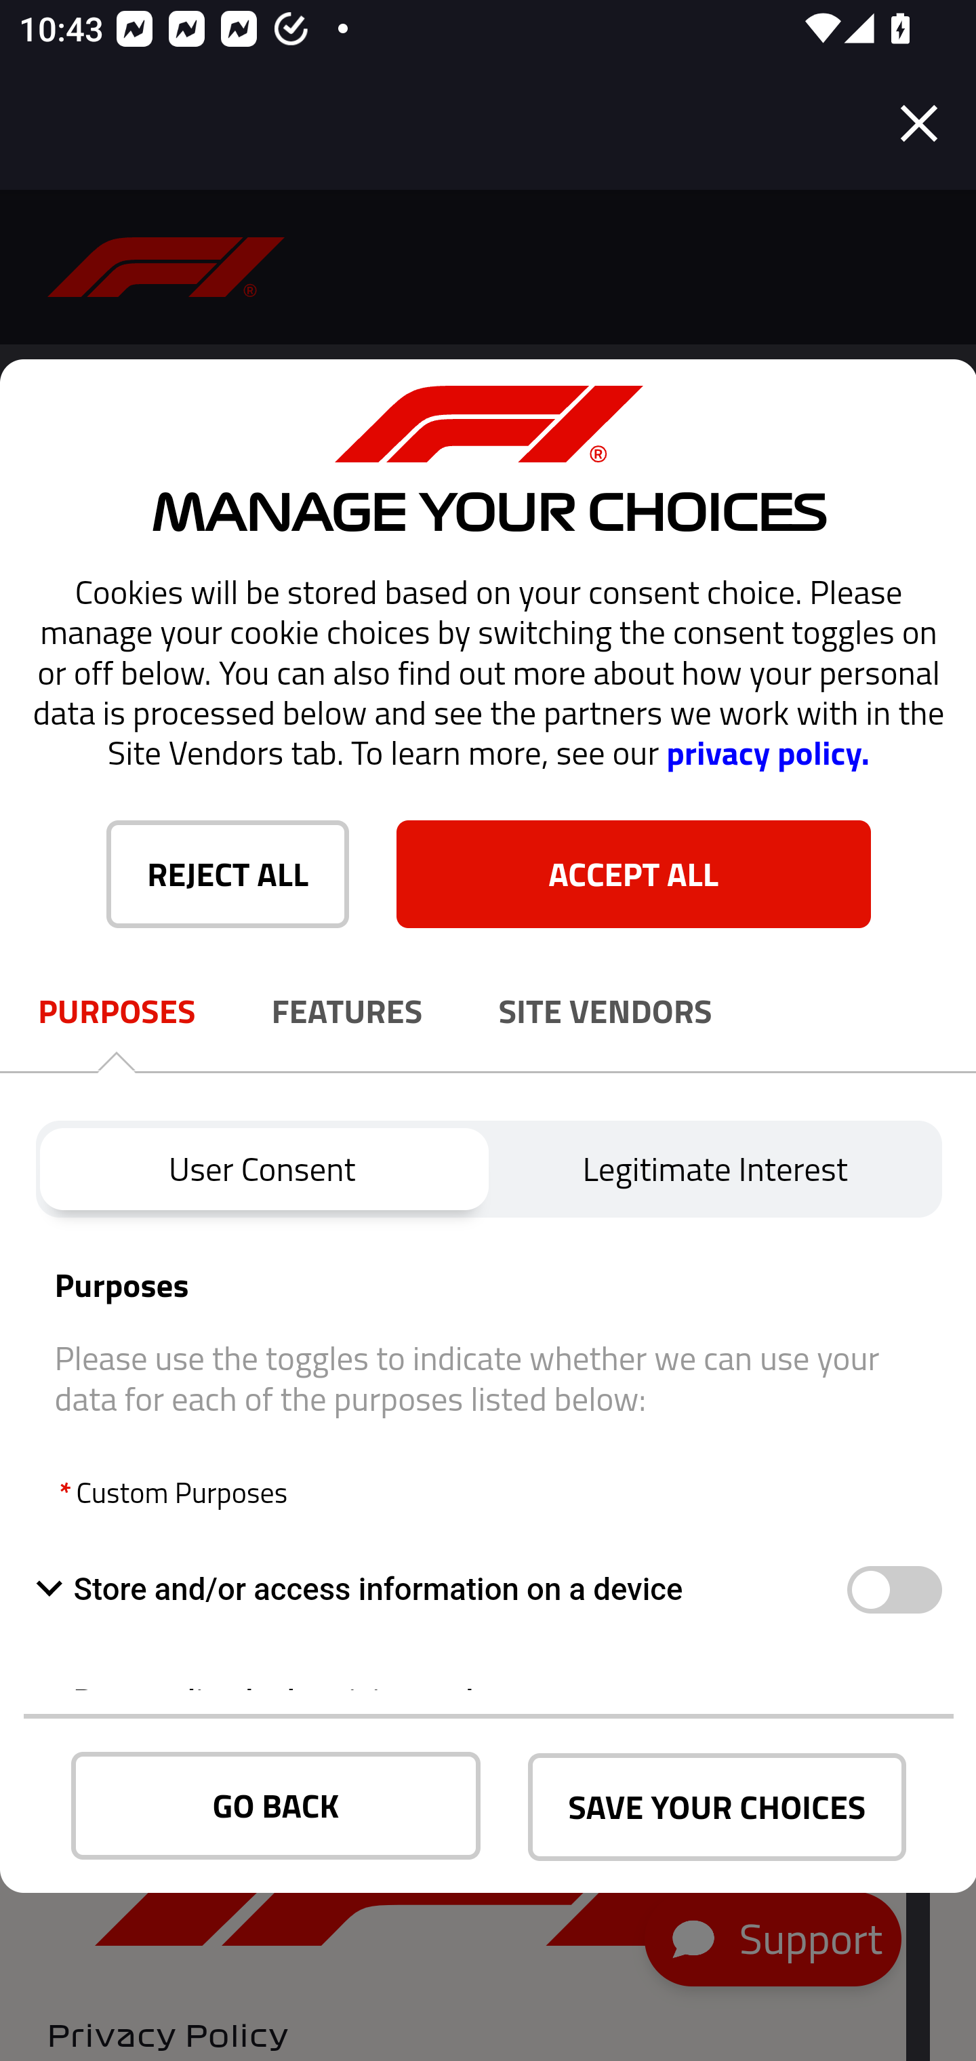 This screenshot has height=2061, width=976. What do you see at coordinates (893, 1590) in the screenshot?
I see `Store and/or access information on a device` at bounding box center [893, 1590].